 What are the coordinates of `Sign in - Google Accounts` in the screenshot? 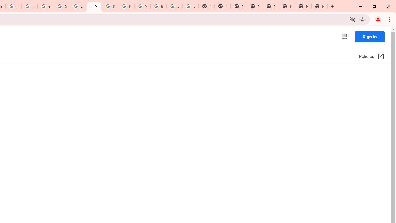 It's located at (46, 6).